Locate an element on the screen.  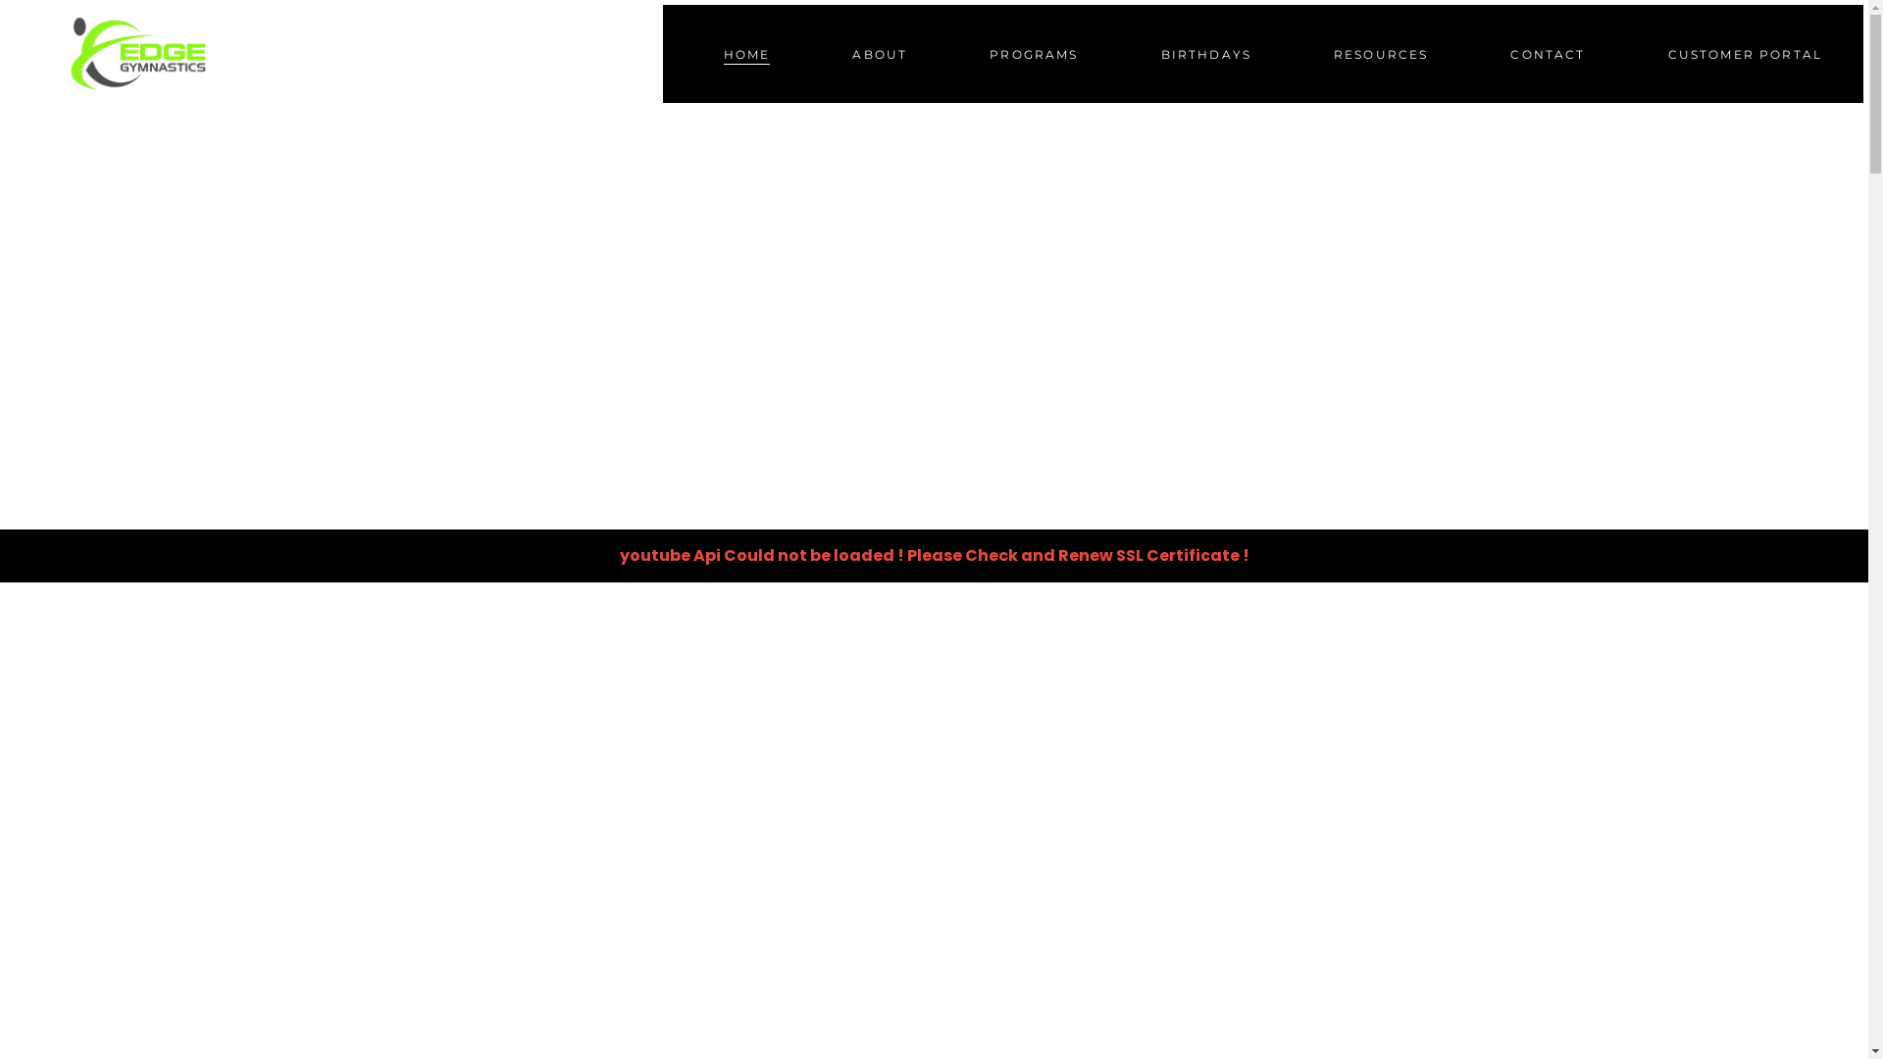
PROGRAMS is located at coordinates (1034, 55).